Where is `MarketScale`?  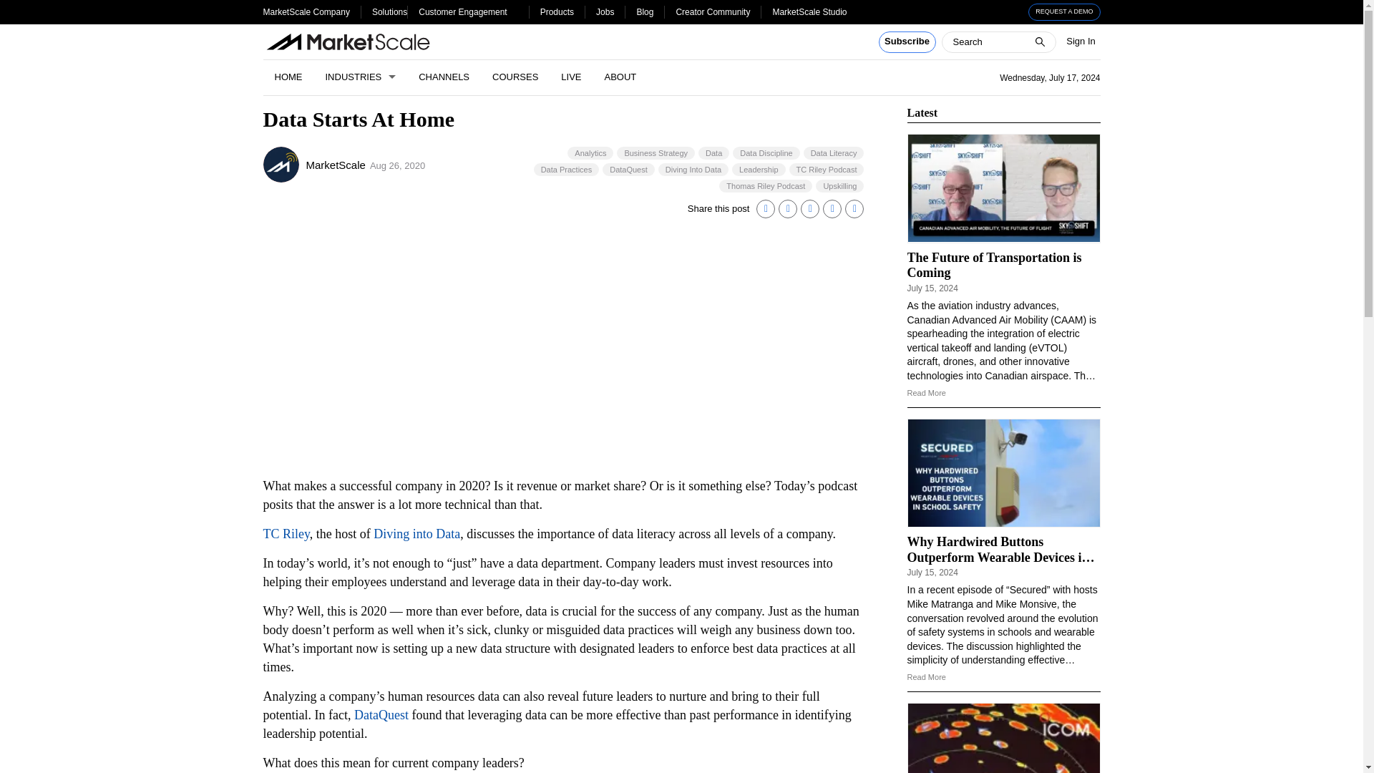
MarketScale is located at coordinates (281, 165).